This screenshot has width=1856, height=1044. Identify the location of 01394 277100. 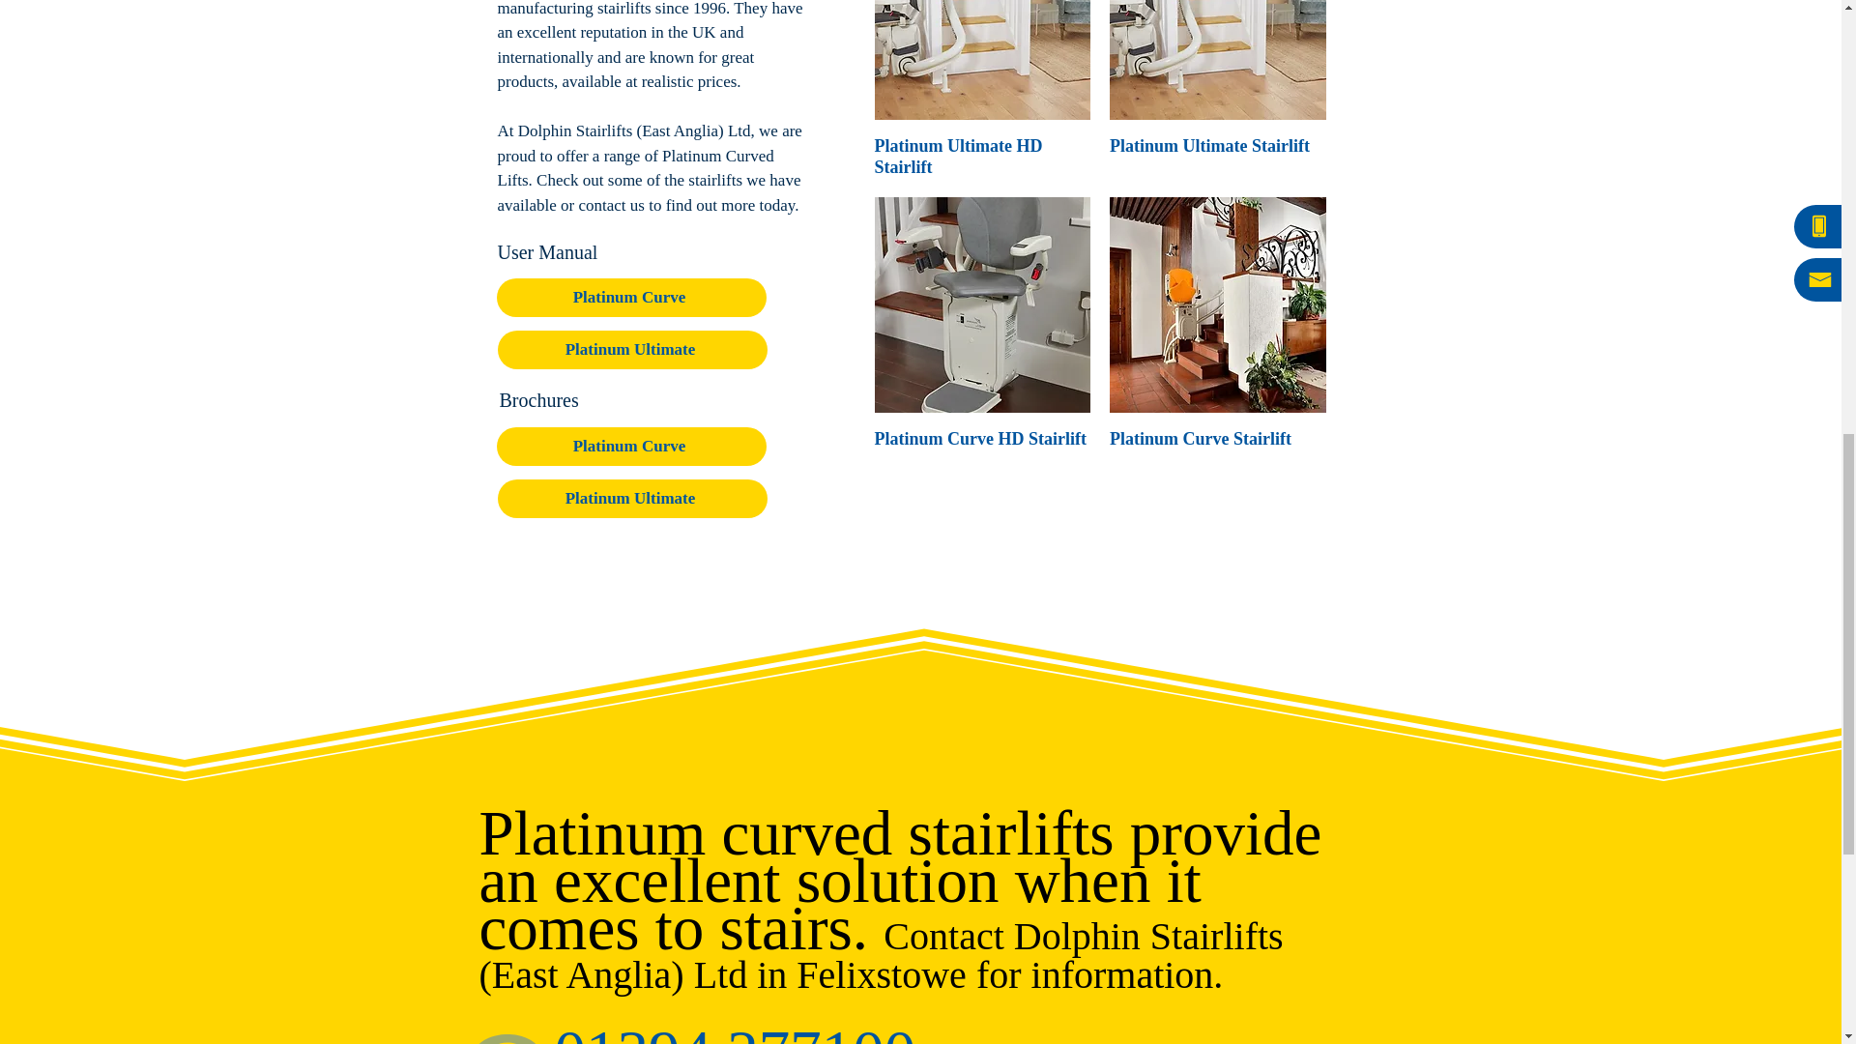
(736, 1041).